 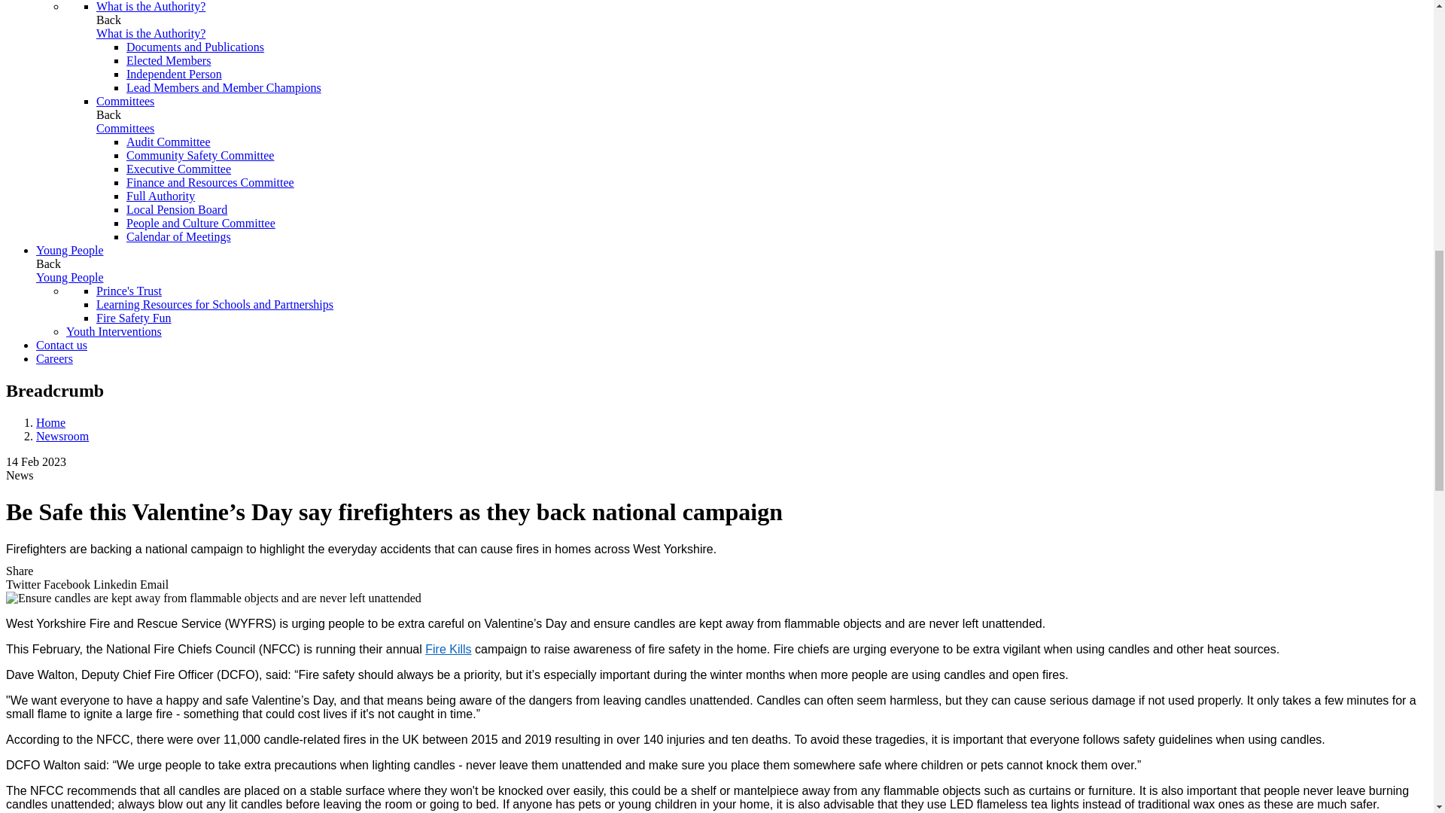 What do you see at coordinates (68, 584) in the screenshot?
I see `WYFR Facebook profile` at bounding box center [68, 584].